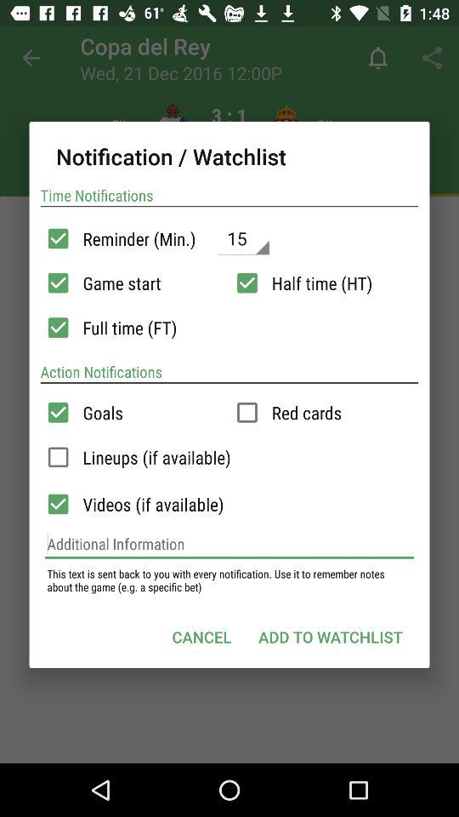  Describe the element at coordinates (58, 283) in the screenshot. I see `validate option` at that location.